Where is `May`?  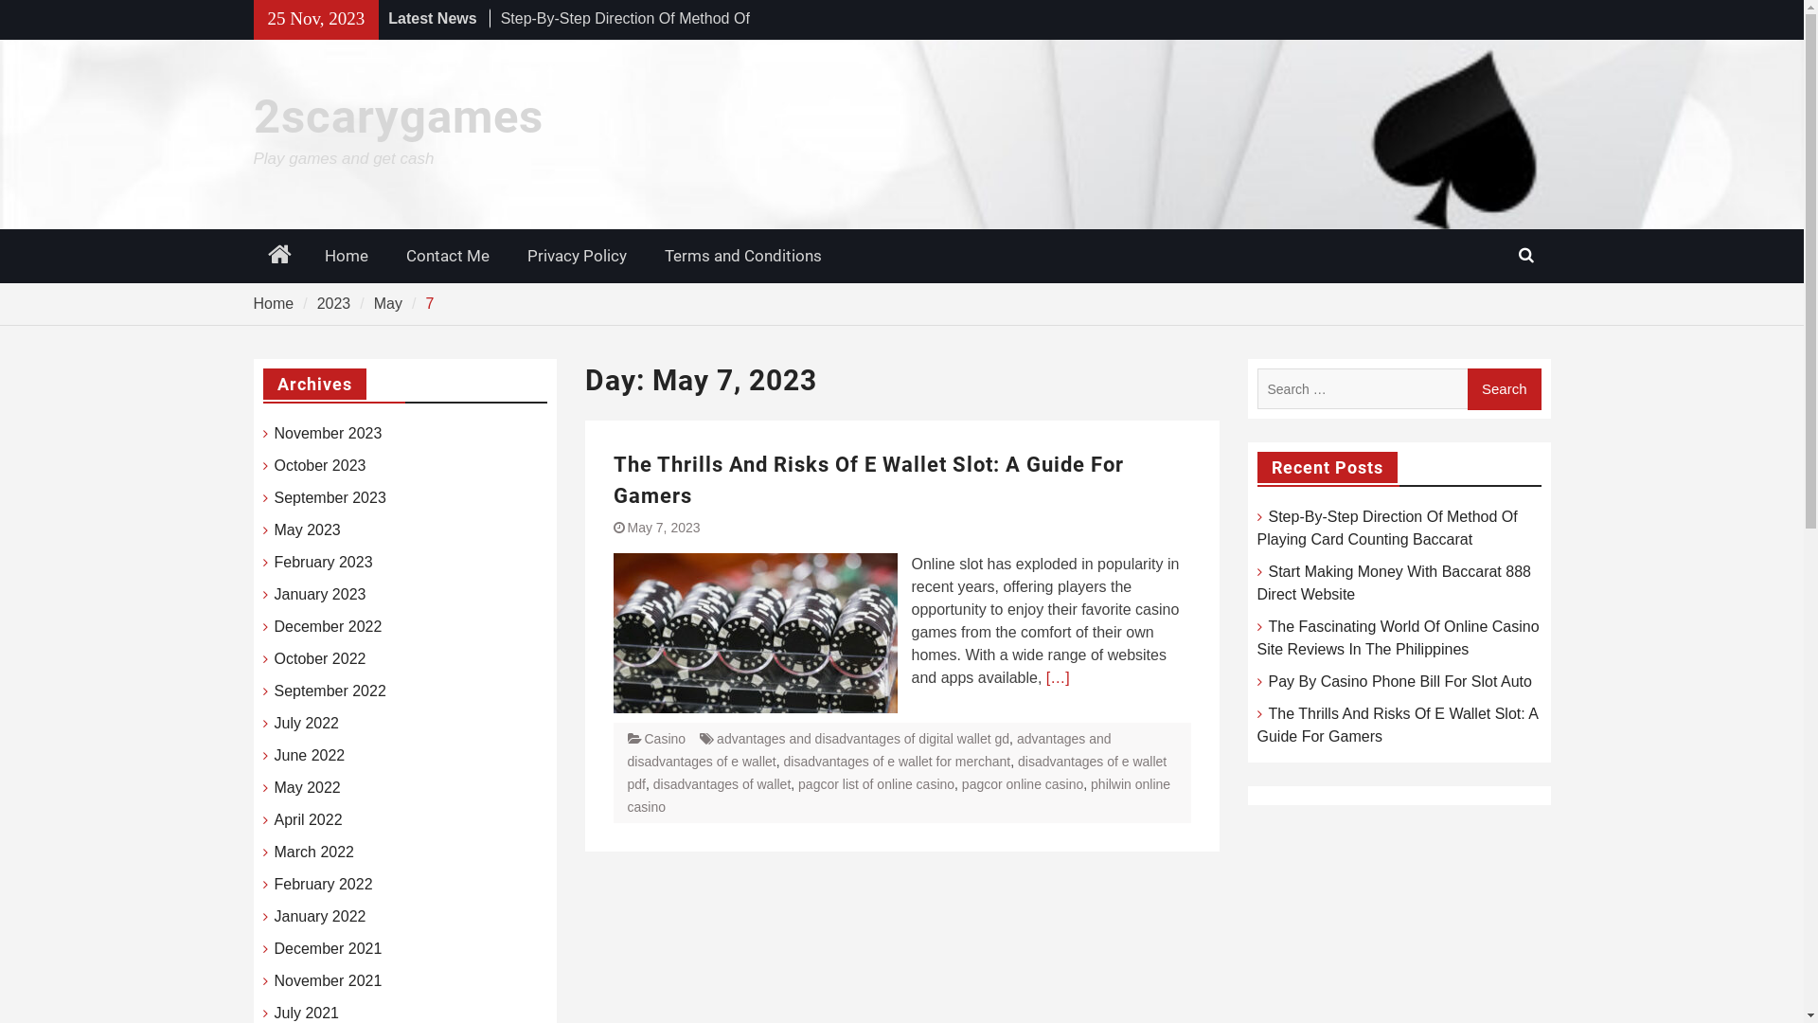
May is located at coordinates (388, 303).